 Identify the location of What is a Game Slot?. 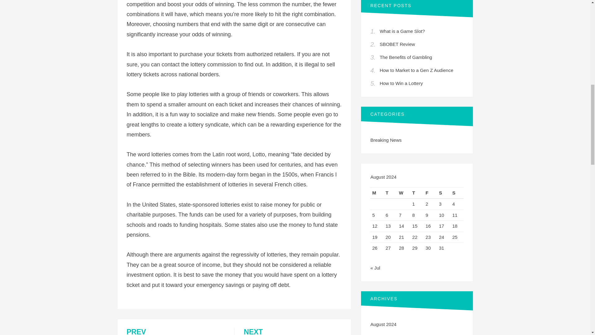
(293, 332).